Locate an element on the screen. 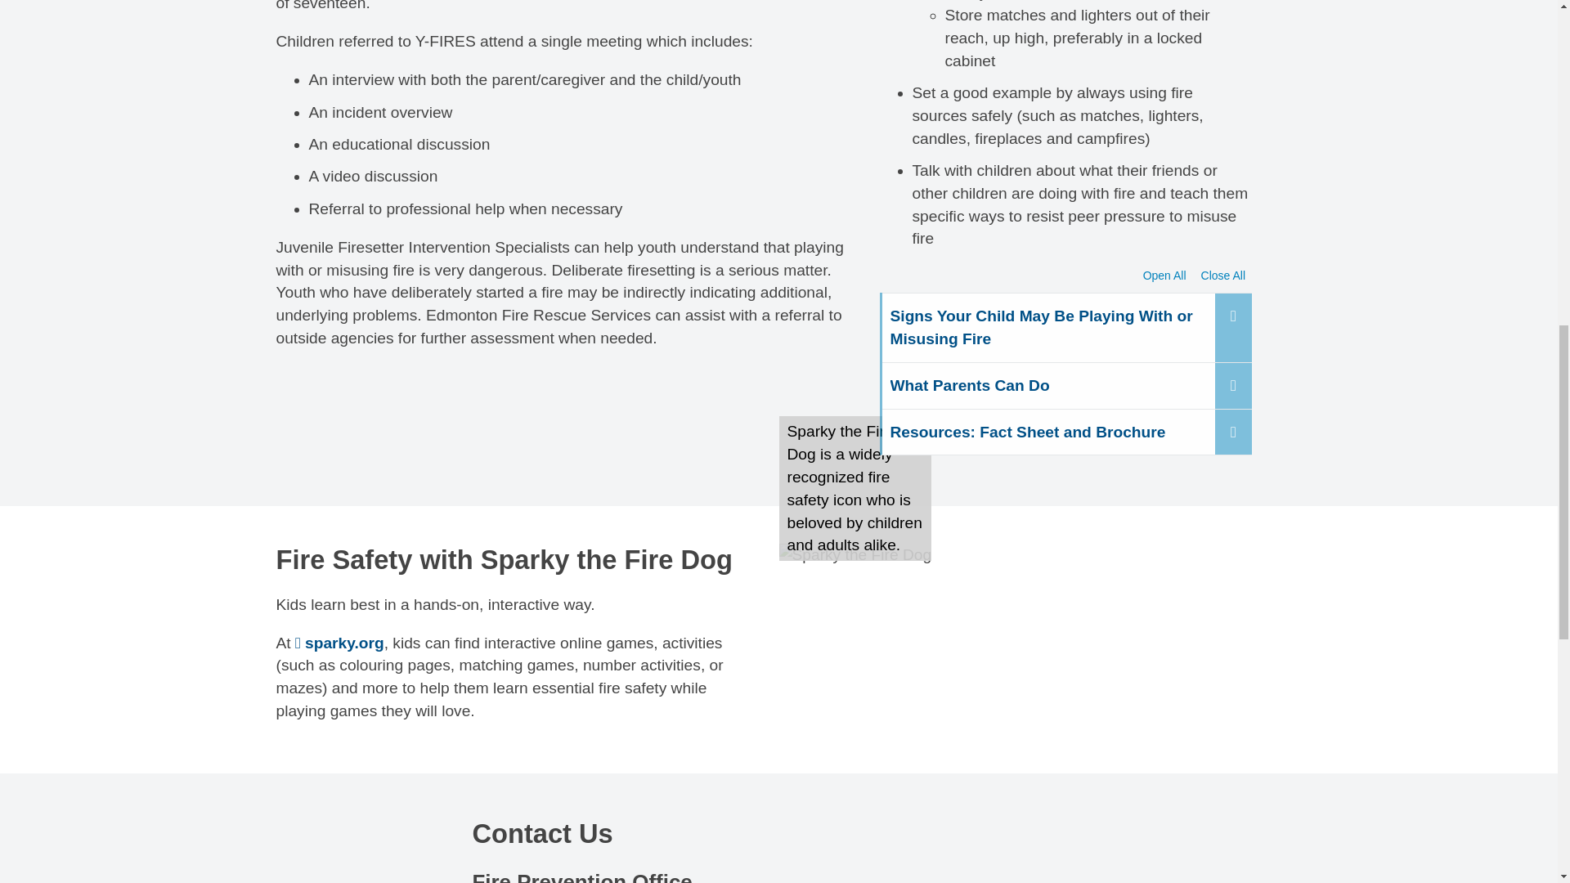 The image size is (1570, 883). Resources: Fact Sheet and Brochure is located at coordinates (1066, 432).